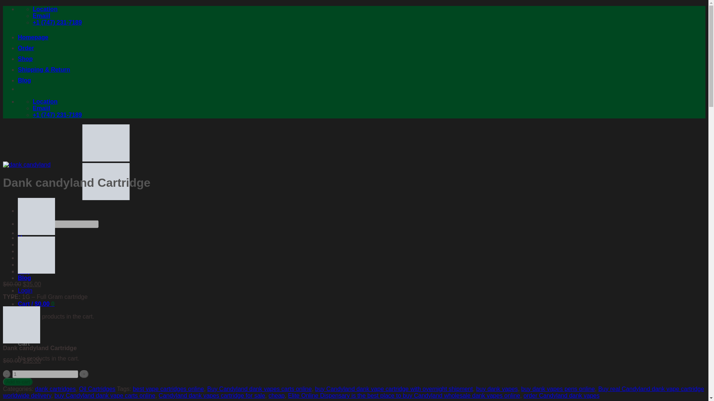 The height and width of the screenshot is (401, 714). Describe the element at coordinates (45, 9) in the screenshot. I see `Location` at that location.